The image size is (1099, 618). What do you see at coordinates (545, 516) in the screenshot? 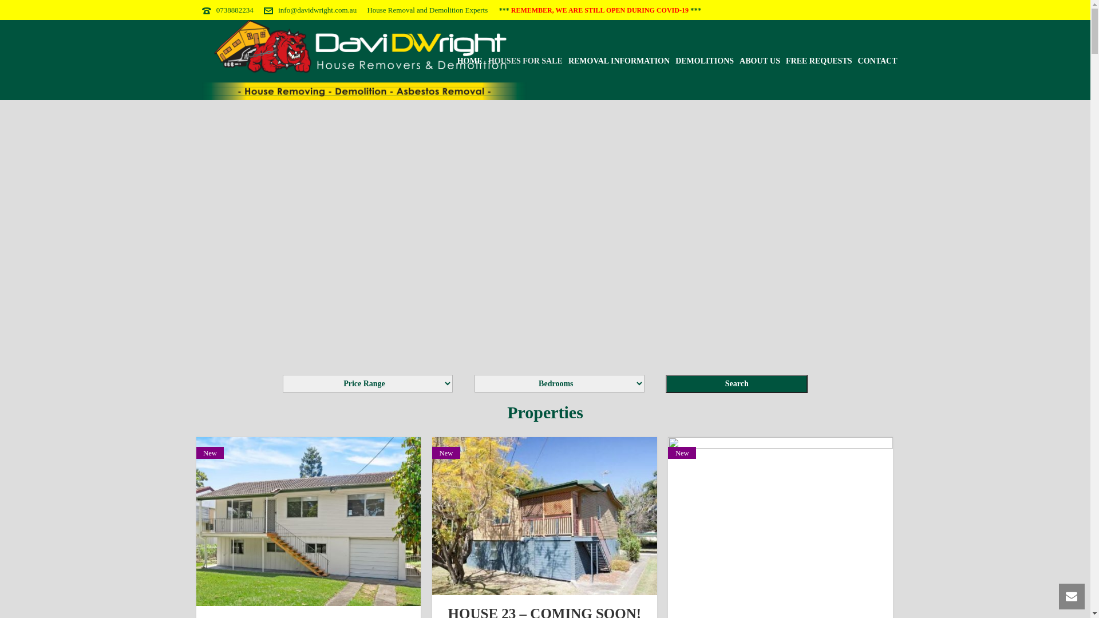
I see `New` at bounding box center [545, 516].